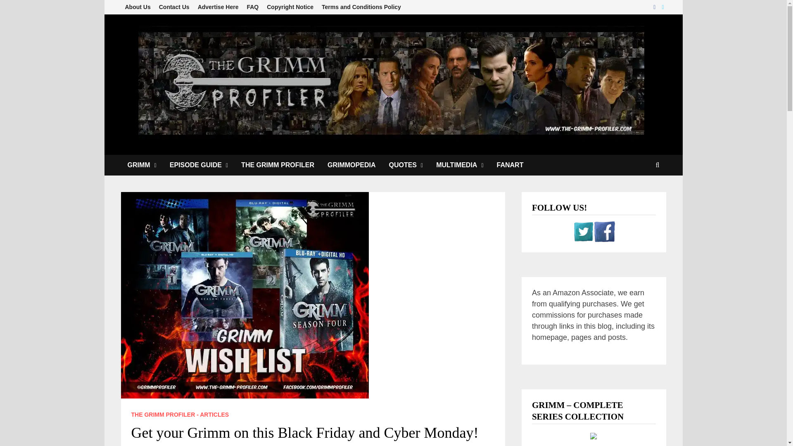 This screenshot has width=793, height=446. Describe the element at coordinates (361, 7) in the screenshot. I see `Terms and Conditions Policy` at that location.